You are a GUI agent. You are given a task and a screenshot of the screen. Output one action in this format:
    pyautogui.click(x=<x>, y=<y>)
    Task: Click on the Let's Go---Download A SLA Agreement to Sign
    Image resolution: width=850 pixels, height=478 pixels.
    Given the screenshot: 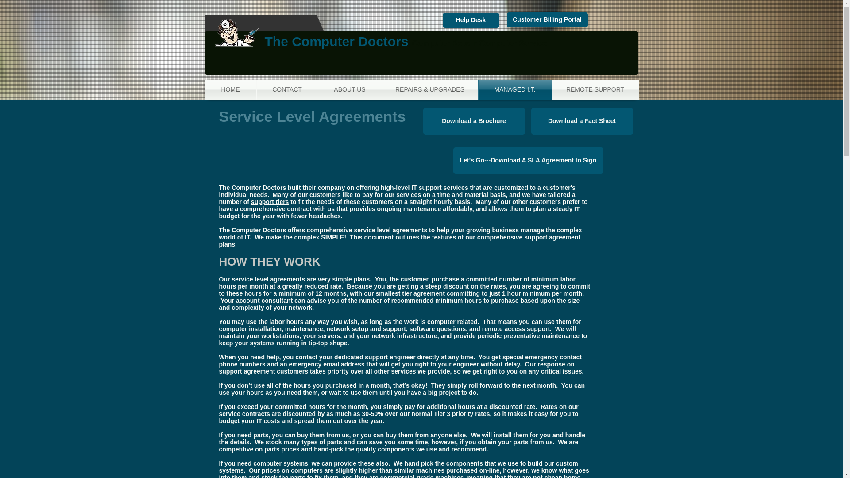 What is the action you would take?
    pyautogui.click(x=528, y=160)
    